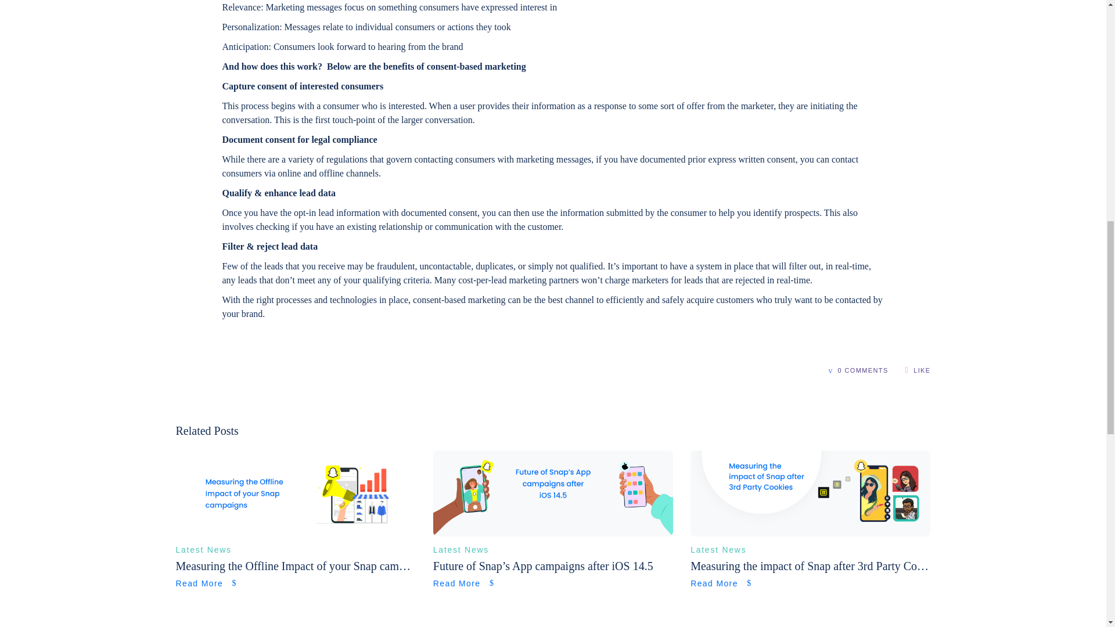 This screenshot has width=1115, height=627. What do you see at coordinates (918, 369) in the screenshot?
I see `Like this` at bounding box center [918, 369].